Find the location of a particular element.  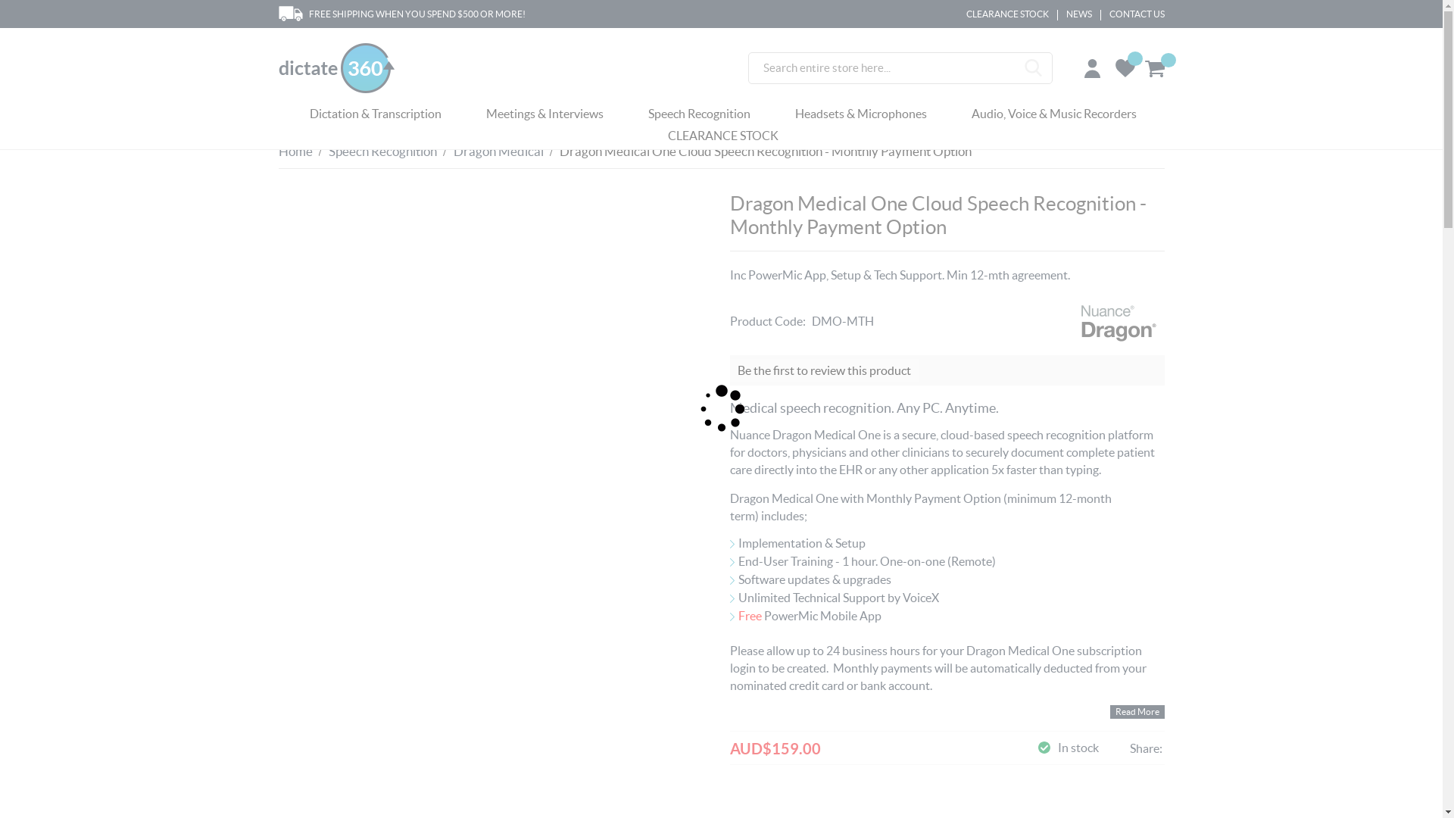

Dragon Medical is located at coordinates (498, 151).